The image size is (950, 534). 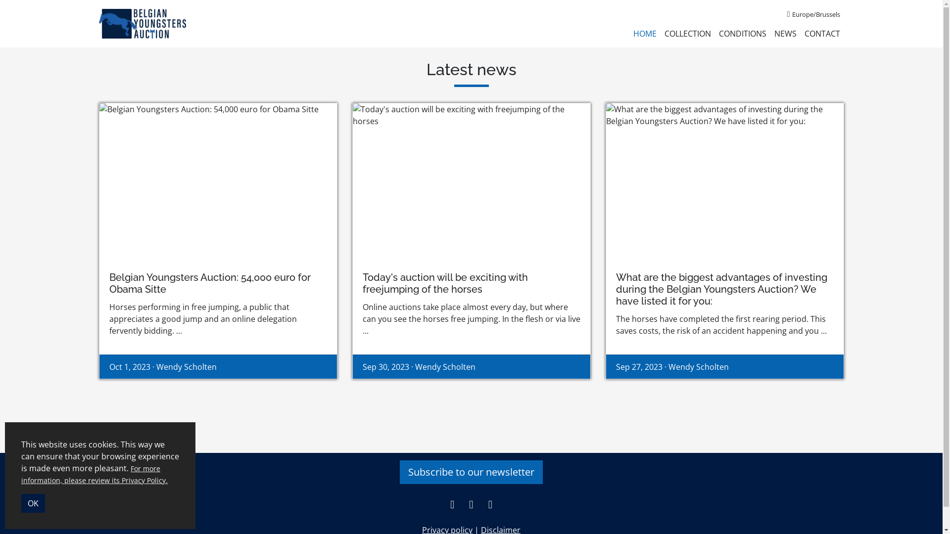 I want to click on For more information, please review its Privacy Policy., so click(x=95, y=475).